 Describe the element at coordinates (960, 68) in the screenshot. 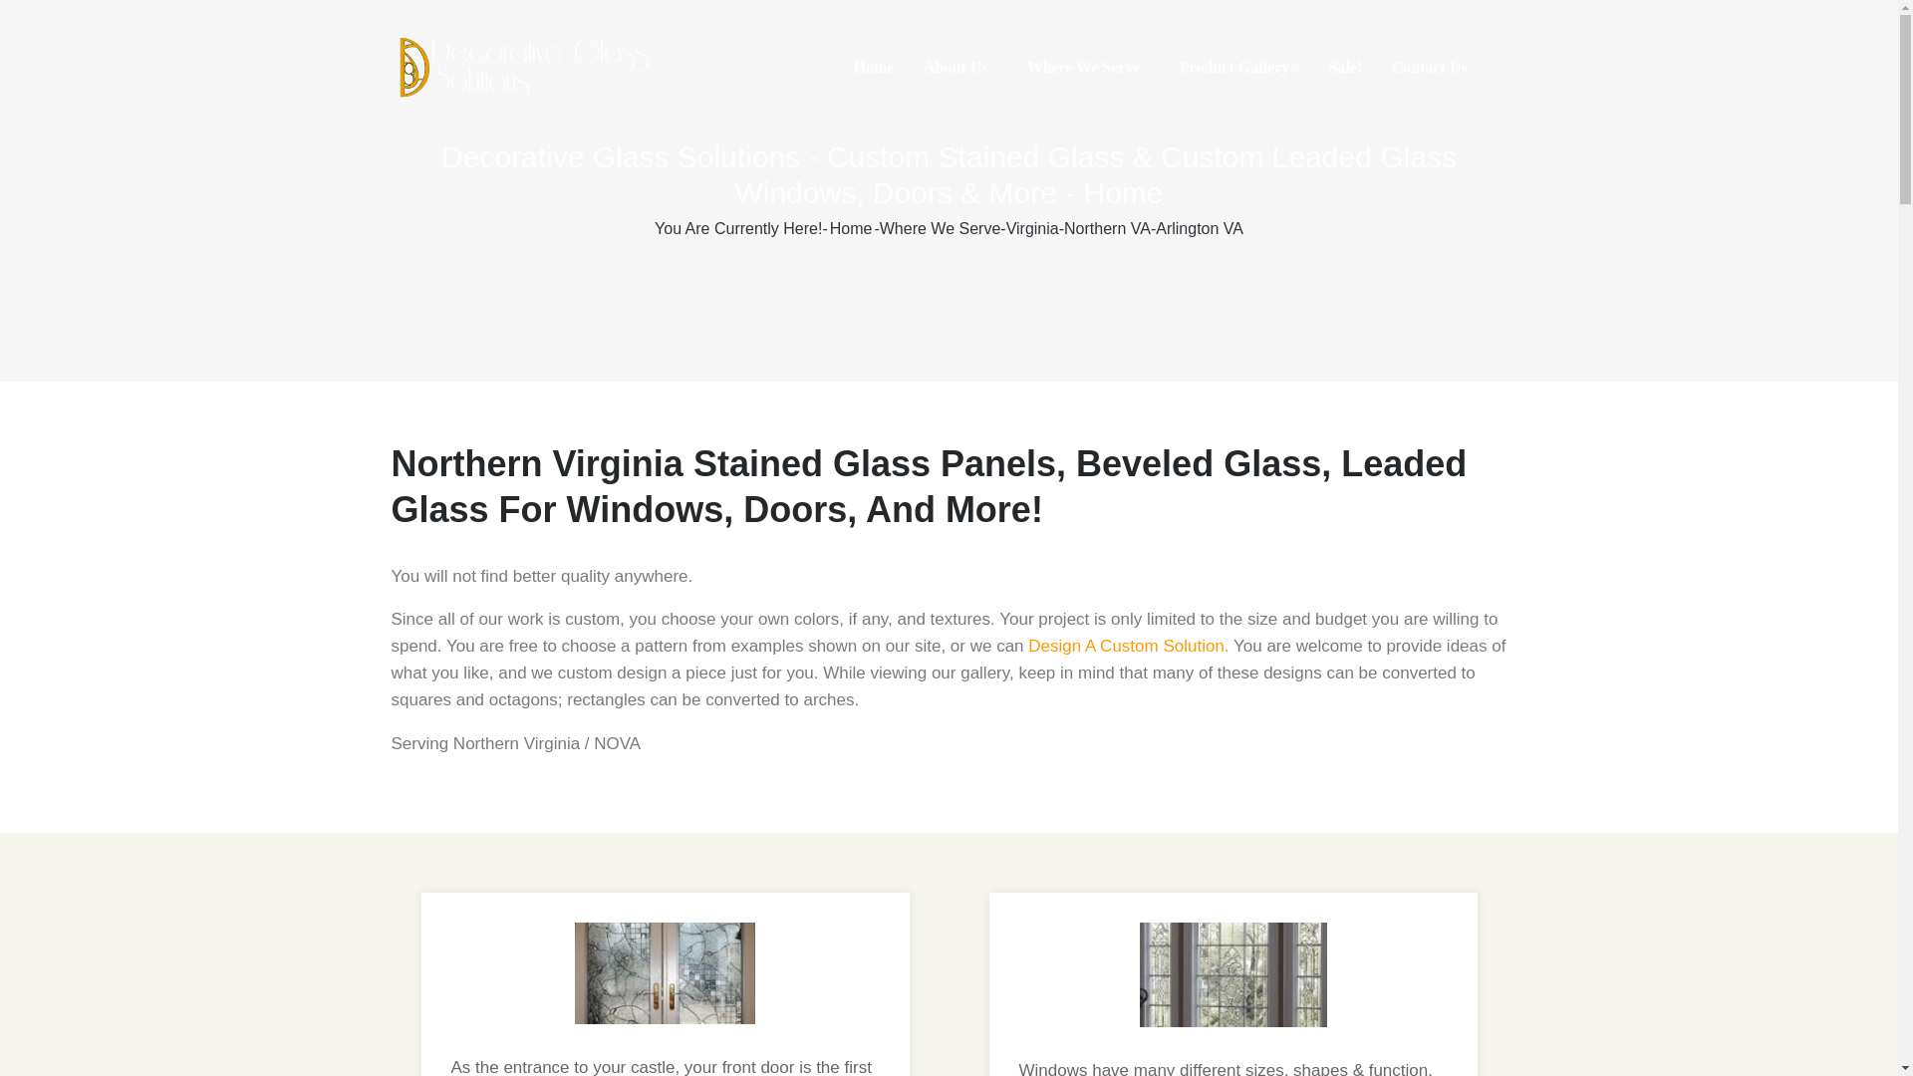

I see `About Us` at that location.